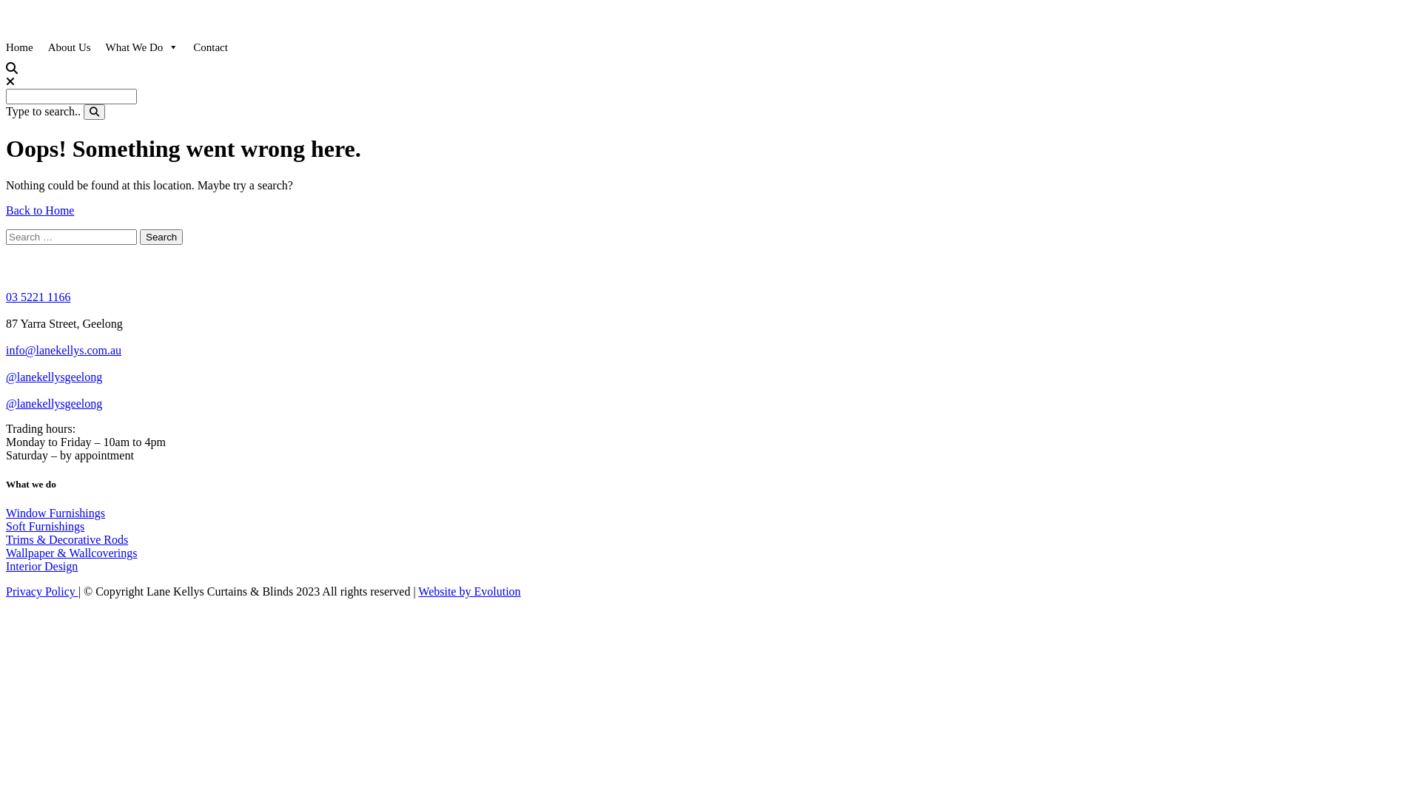 The image size is (1421, 799). Describe the element at coordinates (38, 297) in the screenshot. I see `03 5221 1166` at that location.